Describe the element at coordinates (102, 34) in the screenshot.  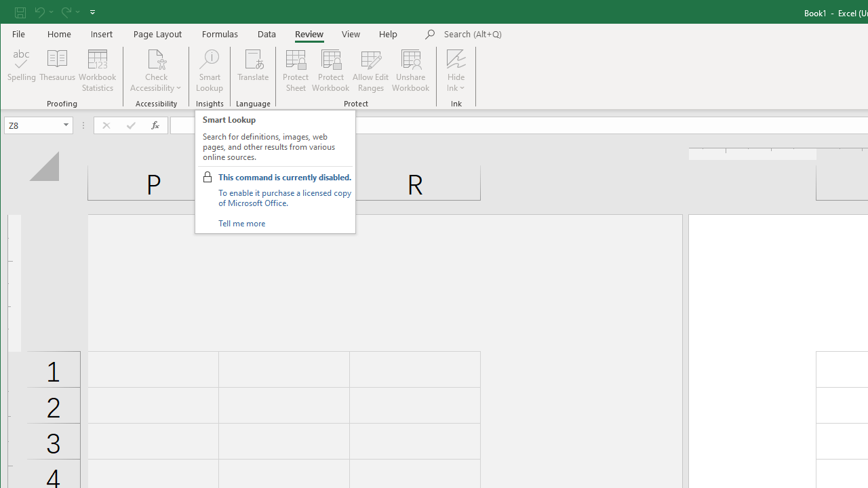
I see `Insert` at that location.